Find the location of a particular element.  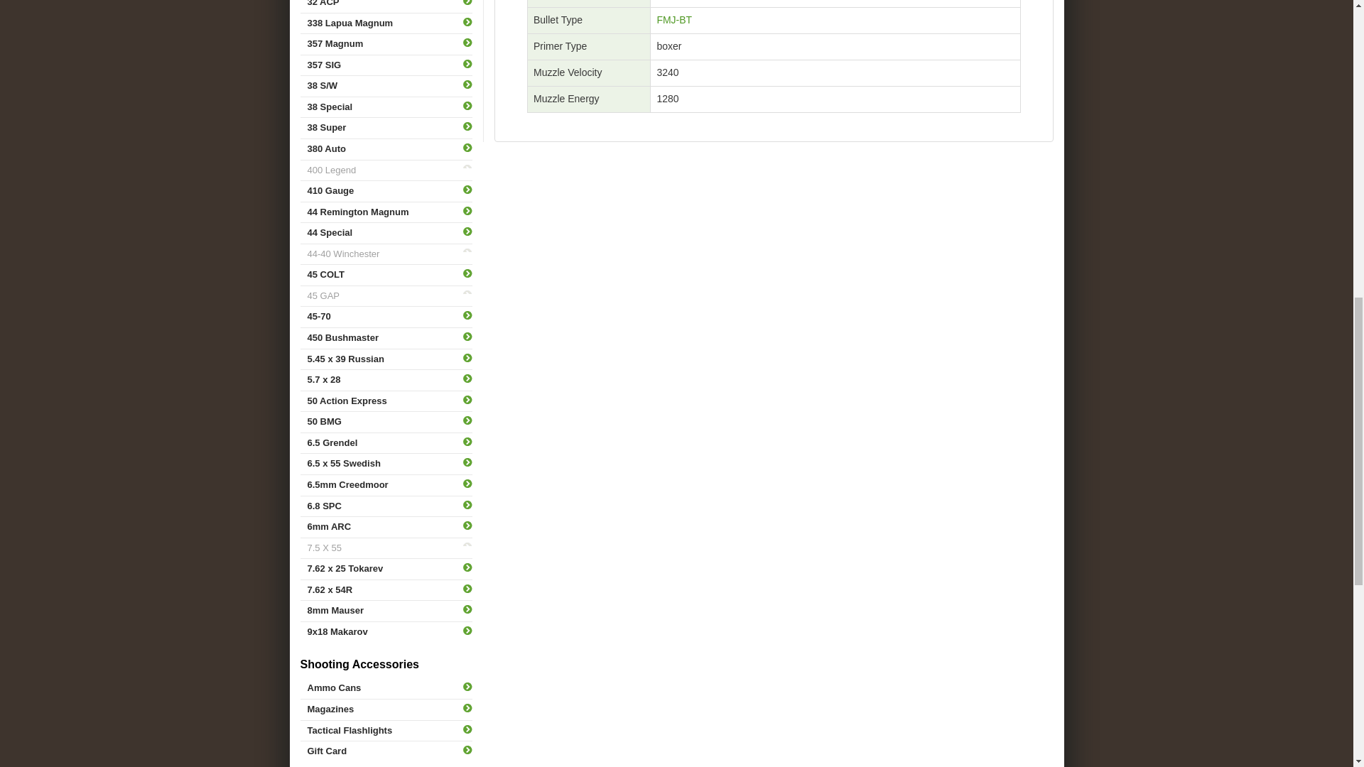

FMJ-BT is located at coordinates (673, 20).